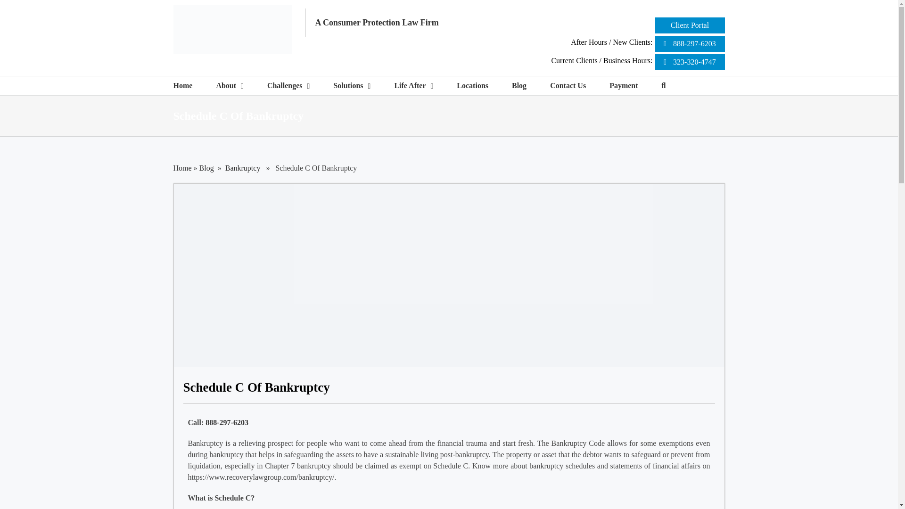 This screenshot has height=509, width=905. Describe the element at coordinates (226, 422) in the screenshot. I see `888-297-6203` at that location.